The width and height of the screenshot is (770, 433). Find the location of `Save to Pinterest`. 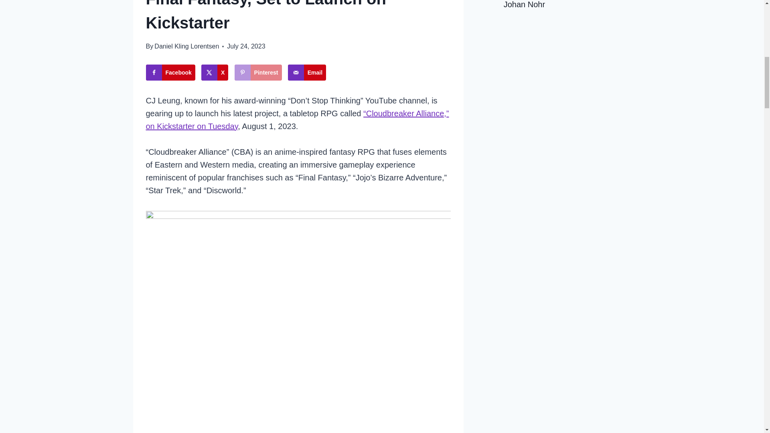

Save to Pinterest is located at coordinates (258, 72).